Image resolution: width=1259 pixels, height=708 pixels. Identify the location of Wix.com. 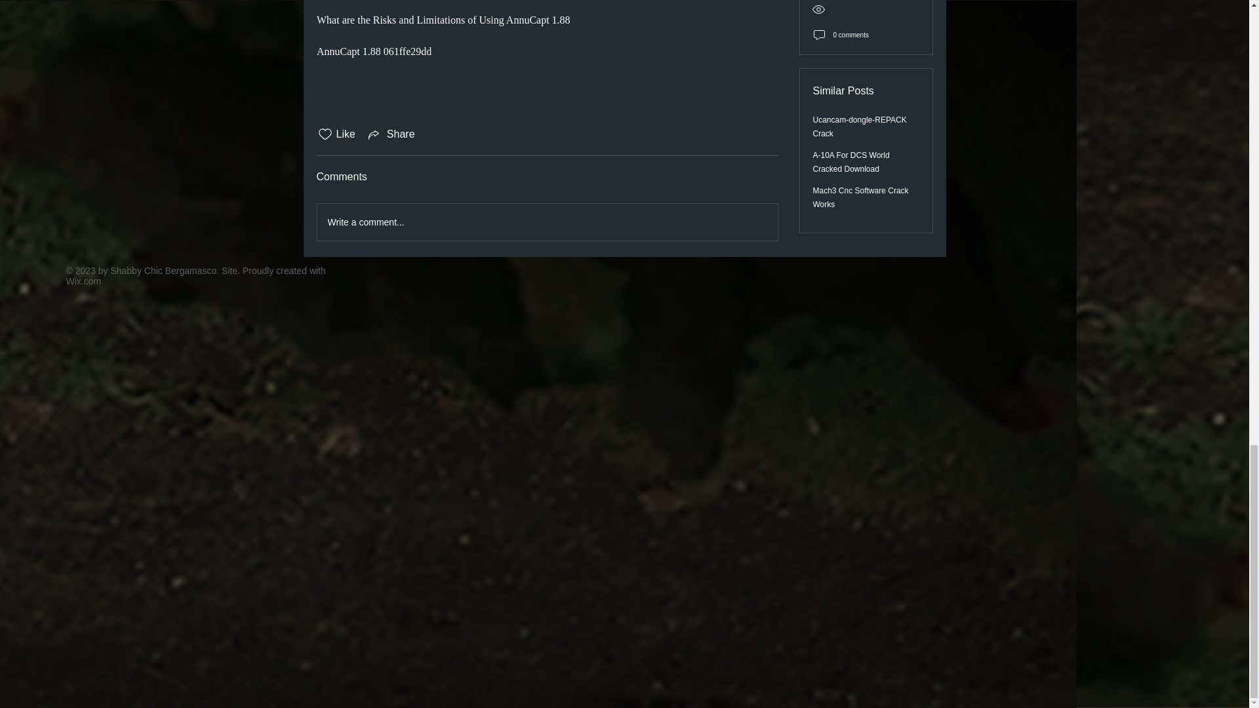
(83, 281).